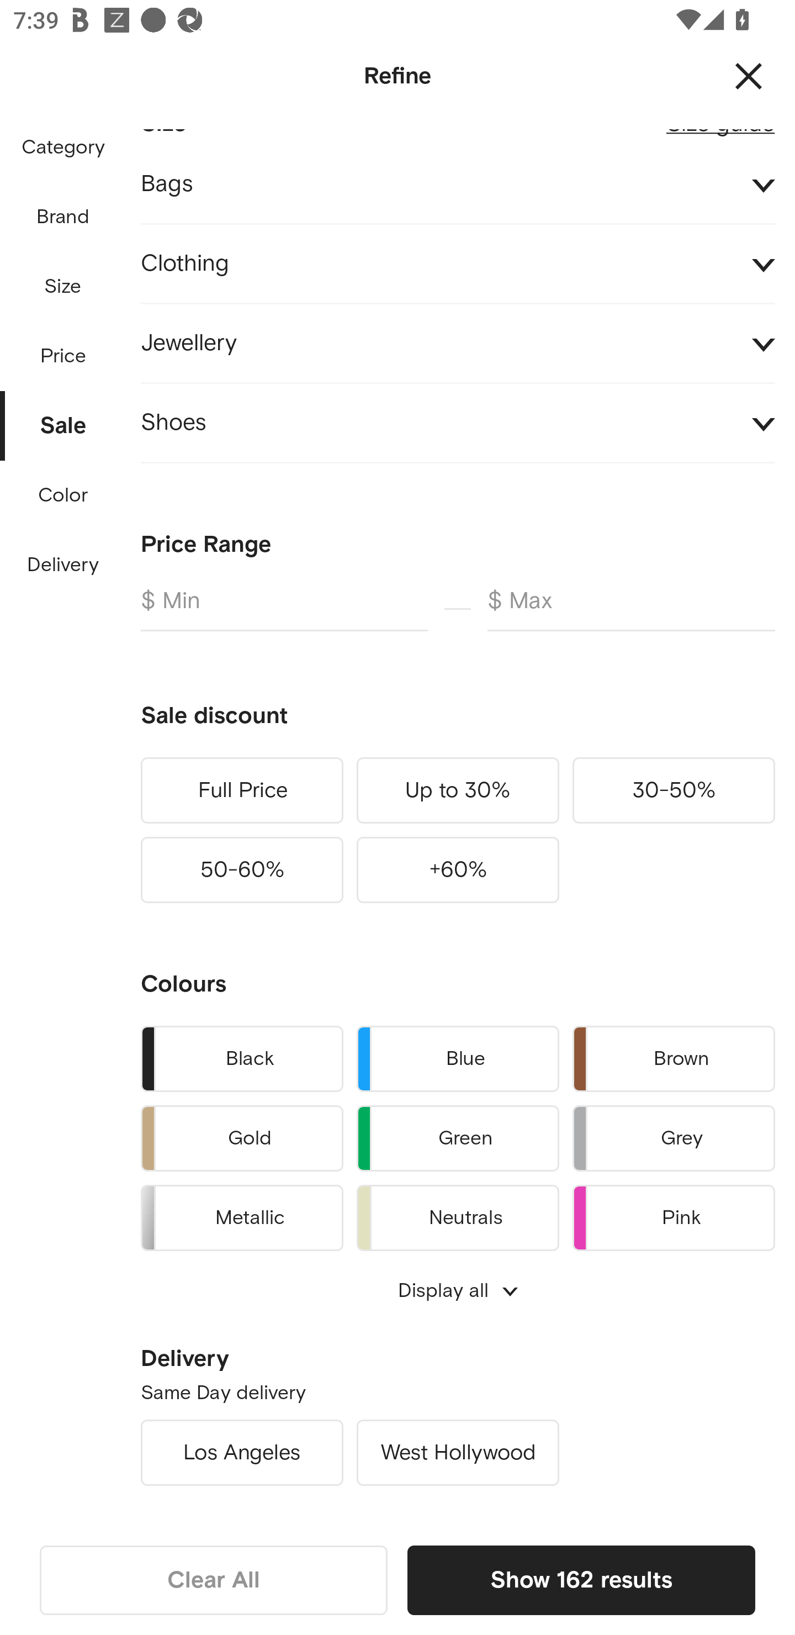 The width and height of the screenshot is (795, 1635). I want to click on Full Price, so click(242, 790).